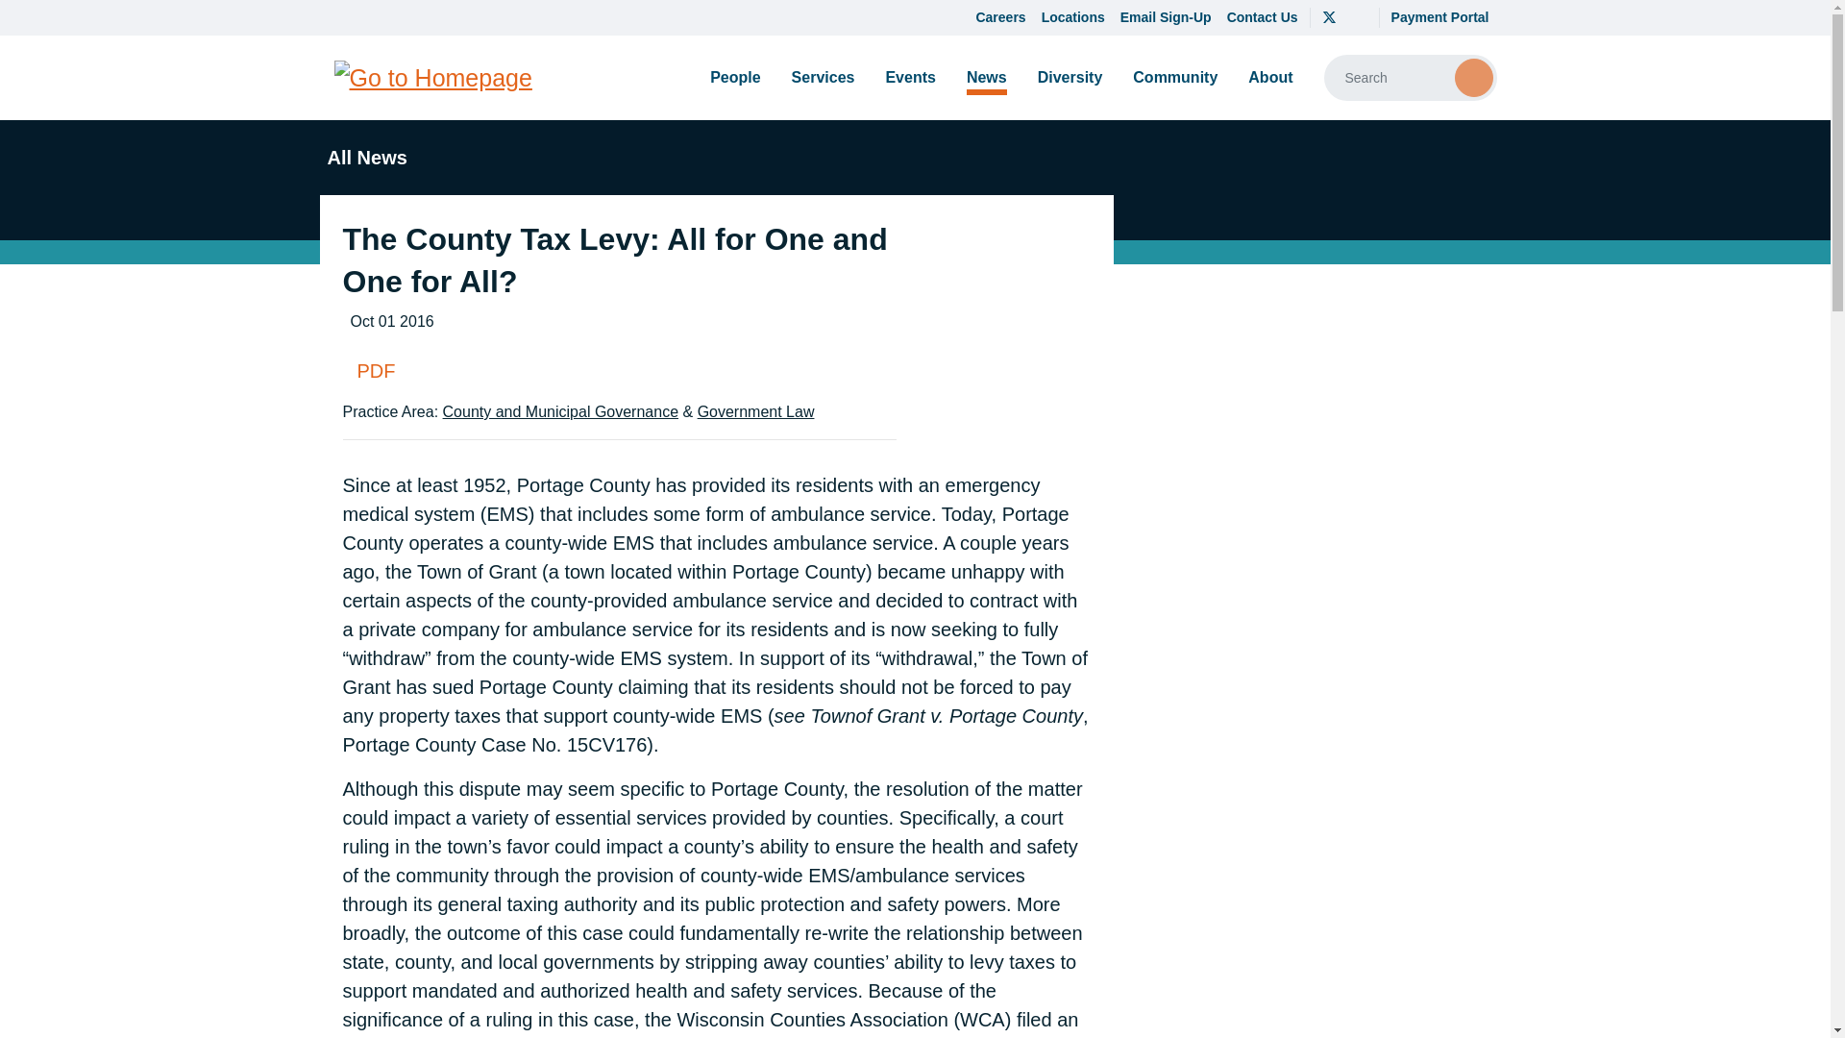 This screenshot has height=1038, width=1845. I want to click on Diversity, so click(1070, 77).